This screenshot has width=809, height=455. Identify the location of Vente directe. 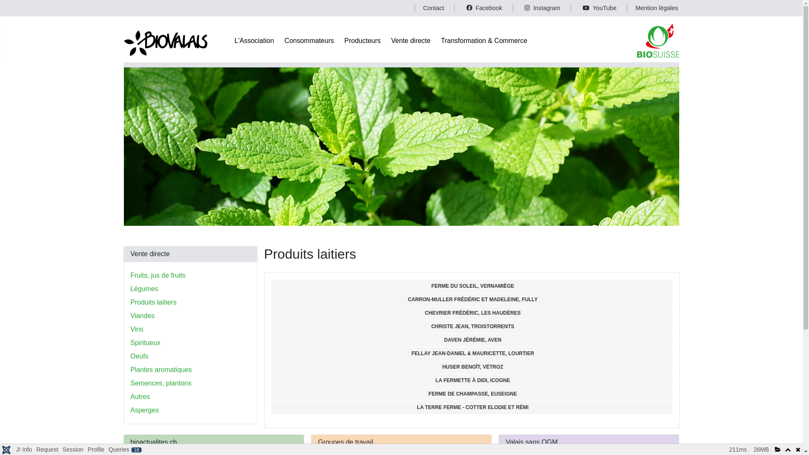
(410, 40).